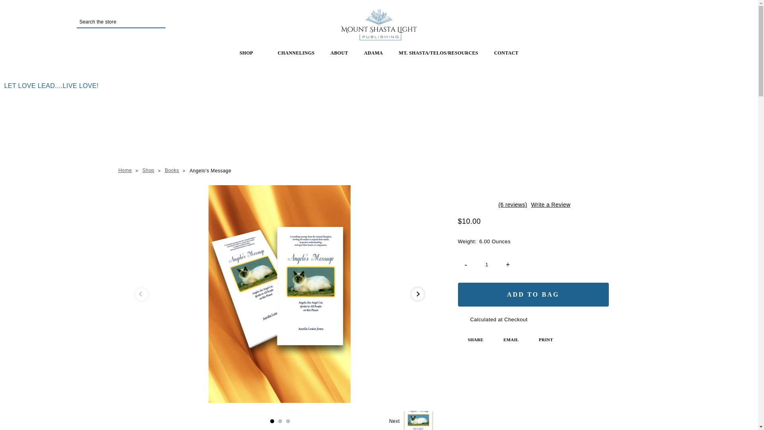 This screenshot has width=764, height=430. What do you see at coordinates (142, 294) in the screenshot?
I see `PREVIOUS` at bounding box center [142, 294].